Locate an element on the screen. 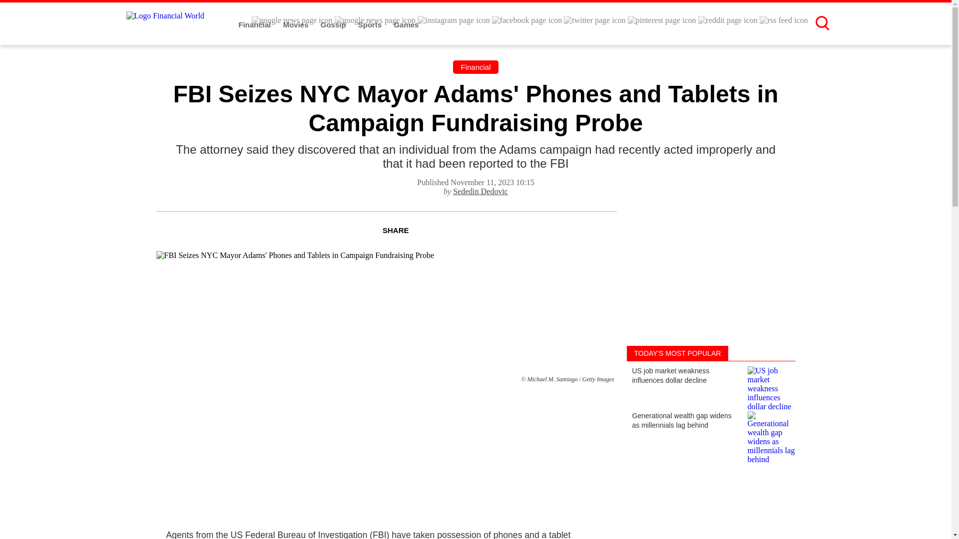 The image size is (959, 539). Sededin Dedovic is located at coordinates (480, 191).